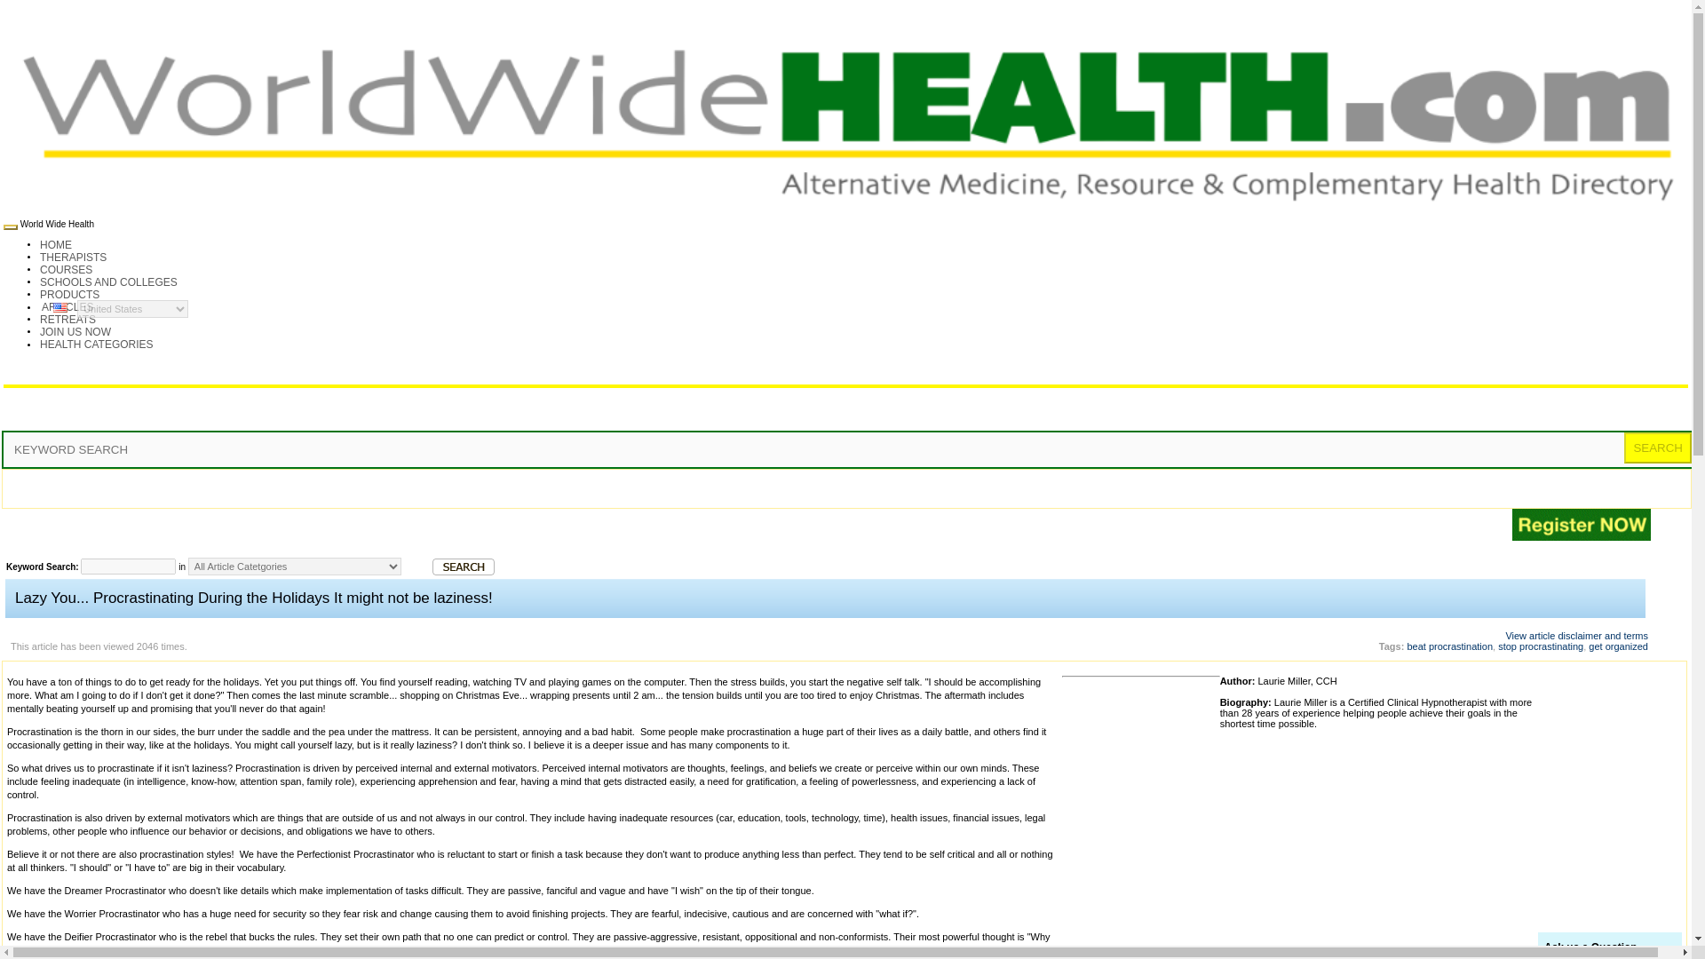 This screenshot has height=959, width=1705. I want to click on HOME, so click(56, 245).